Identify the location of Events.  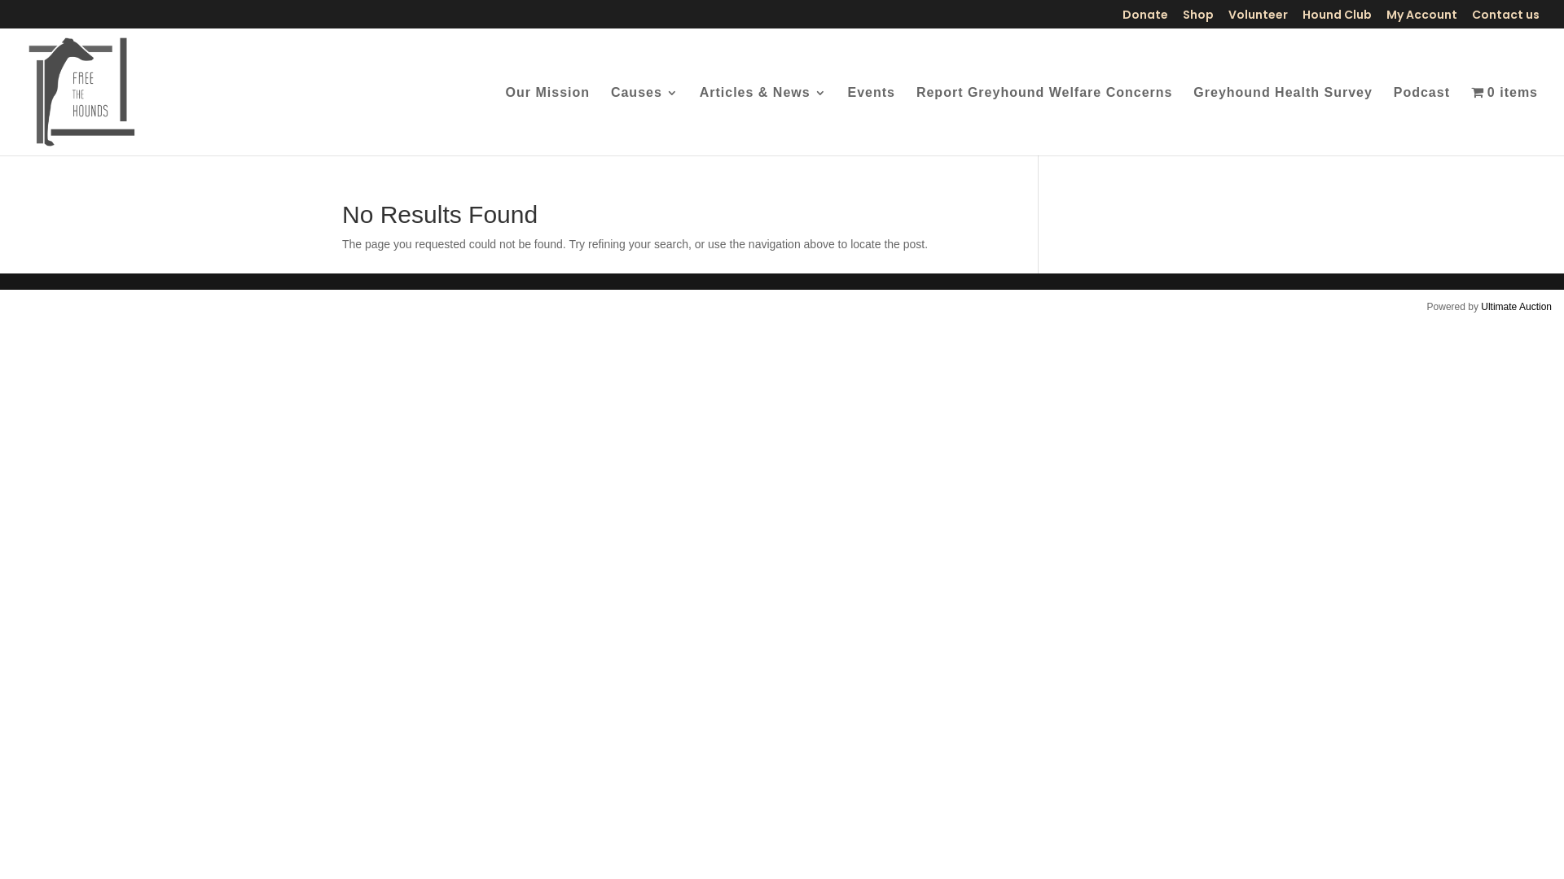
(872, 121).